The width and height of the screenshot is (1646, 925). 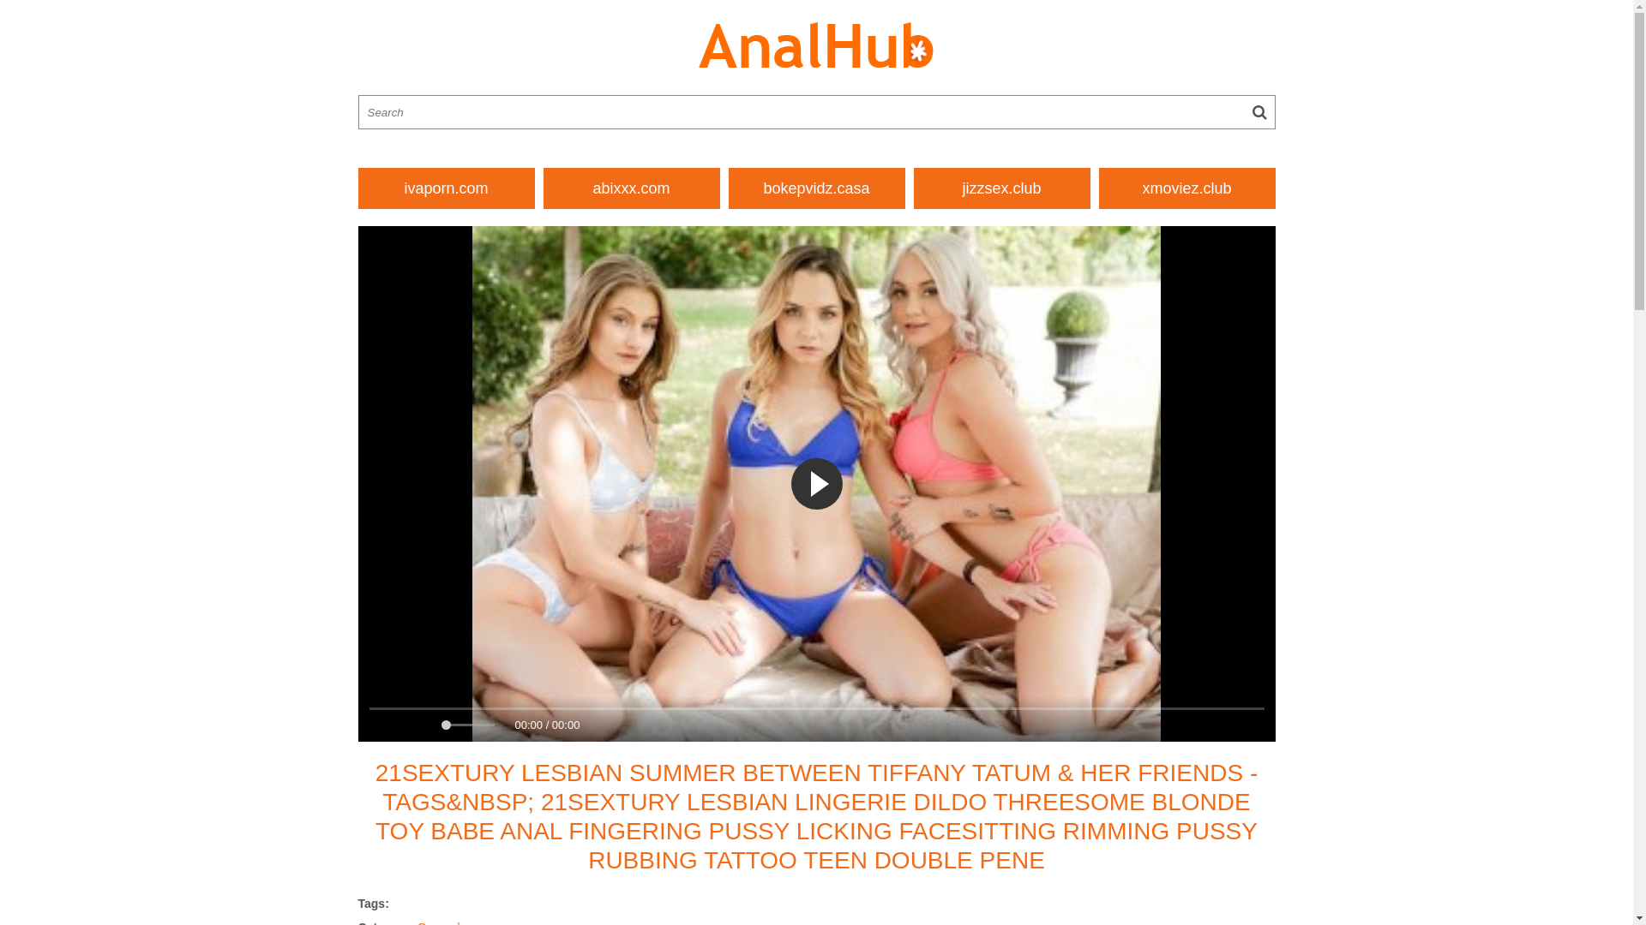 I want to click on bokepvidz.casa, so click(x=817, y=188).